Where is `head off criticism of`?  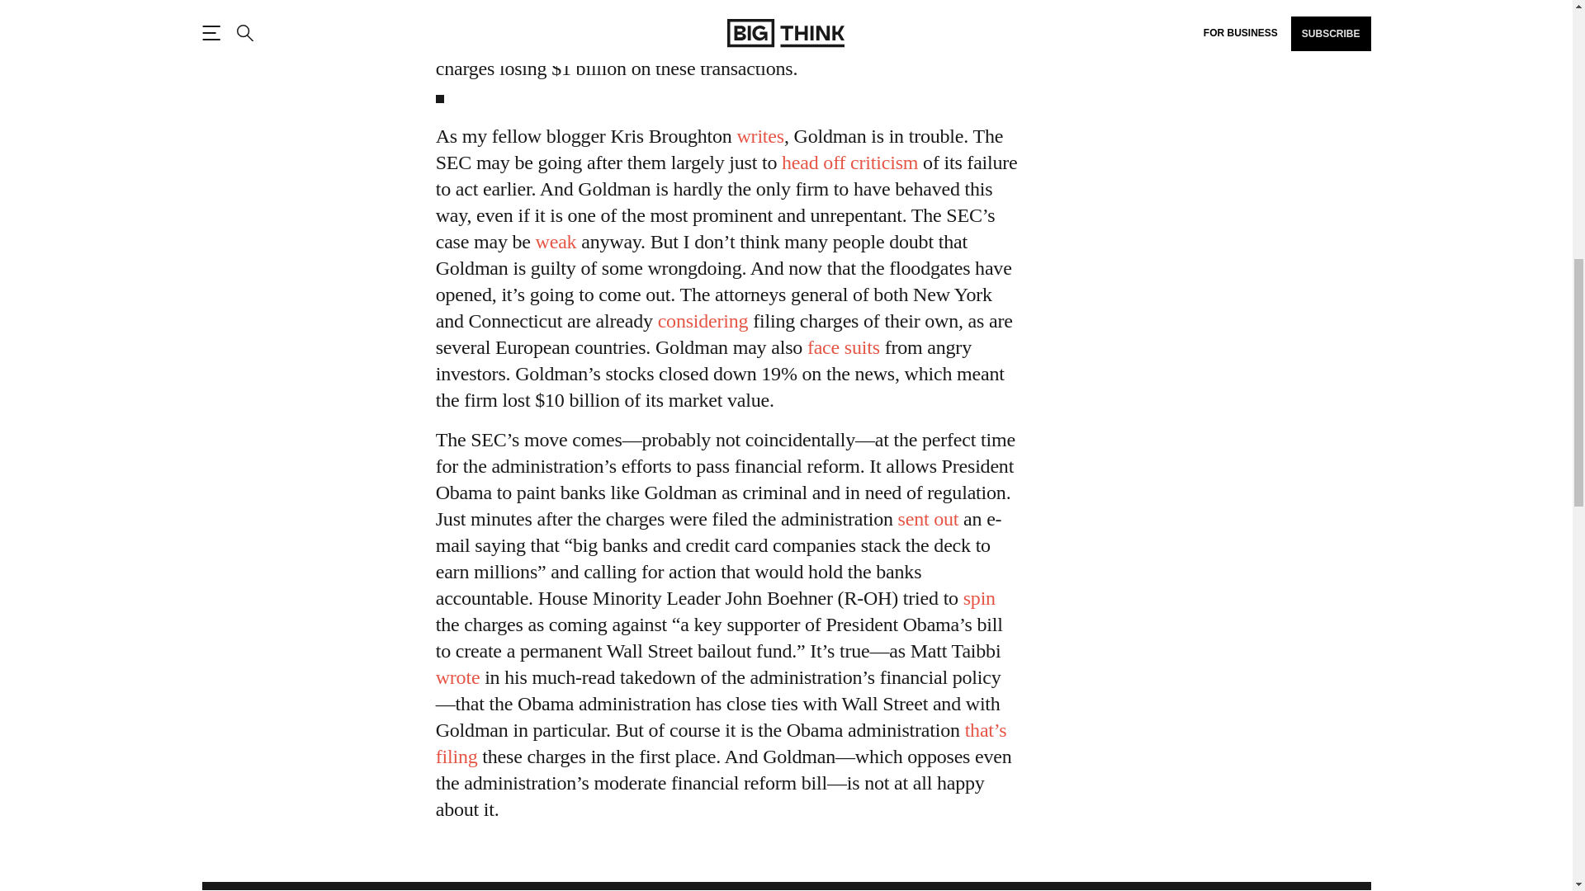
head off criticism of is located at coordinates (849, 162).